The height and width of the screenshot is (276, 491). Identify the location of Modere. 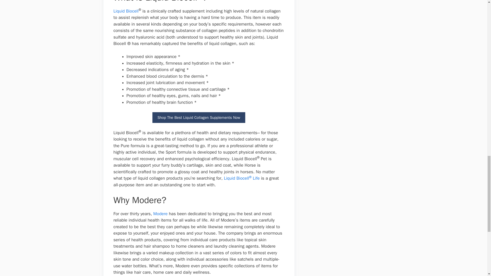
(160, 214).